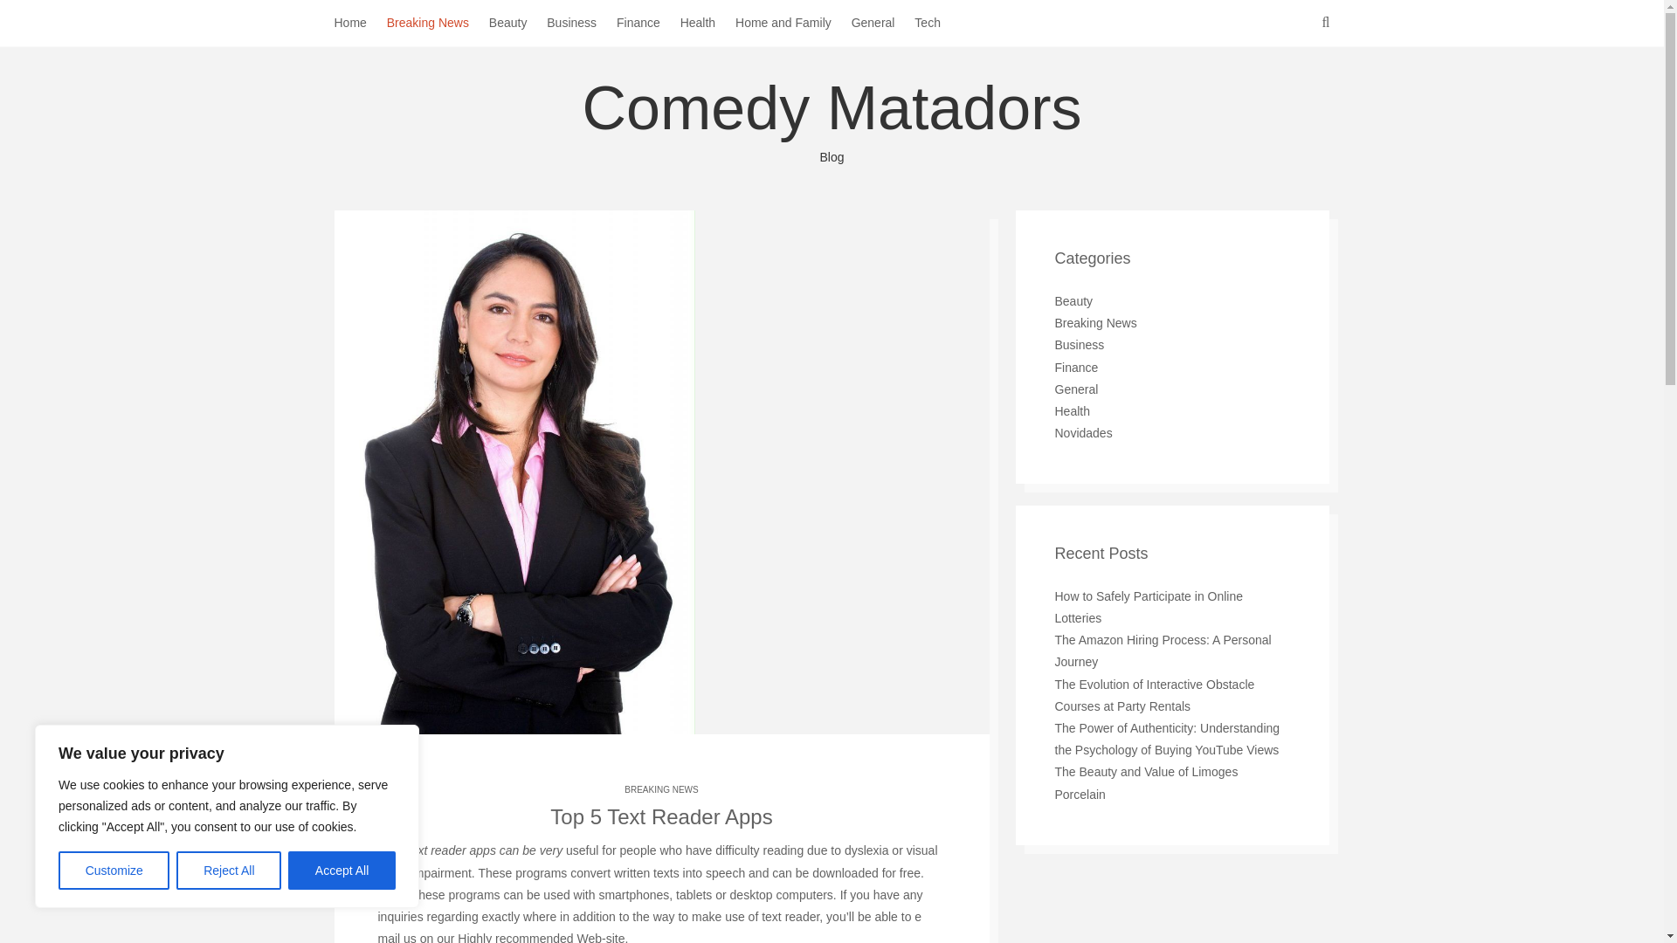 The image size is (1677, 943). I want to click on Reject All, so click(229, 871).